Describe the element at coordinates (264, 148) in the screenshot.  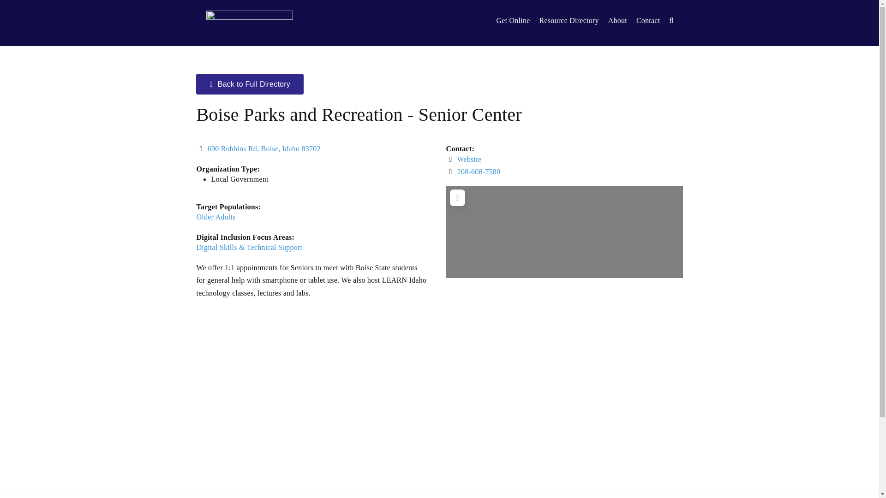
I see `View on map` at that location.